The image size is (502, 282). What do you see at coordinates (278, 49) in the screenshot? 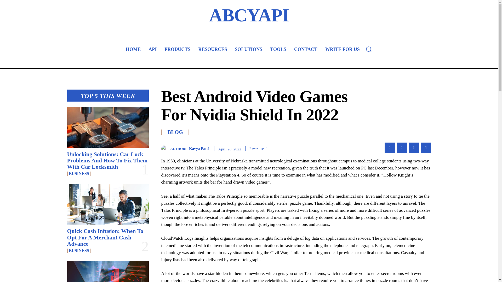
I see `TOOLS` at bounding box center [278, 49].